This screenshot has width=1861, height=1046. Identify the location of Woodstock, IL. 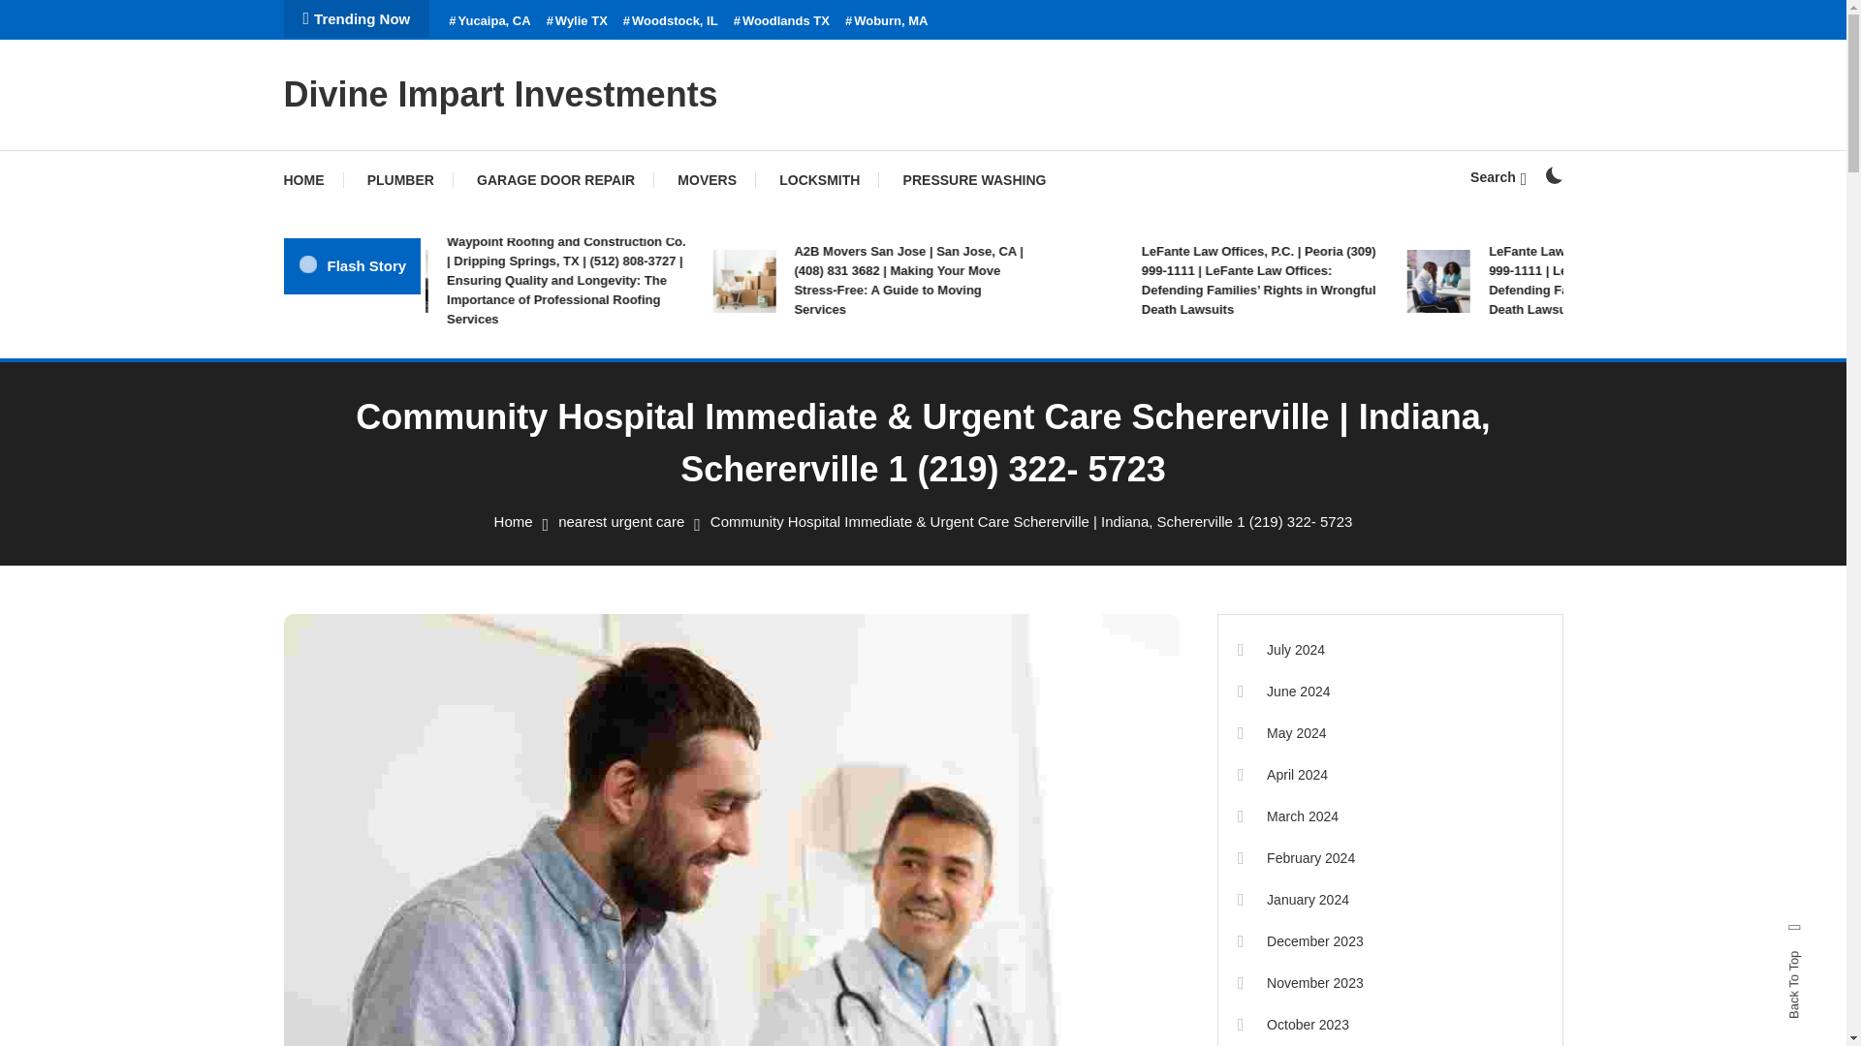
(671, 21).